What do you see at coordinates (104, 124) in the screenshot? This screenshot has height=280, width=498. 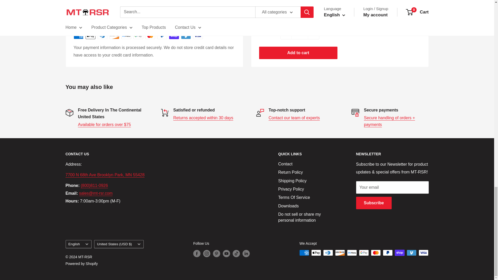 I see `Shipping Policy` at bounding box center [104, 124].